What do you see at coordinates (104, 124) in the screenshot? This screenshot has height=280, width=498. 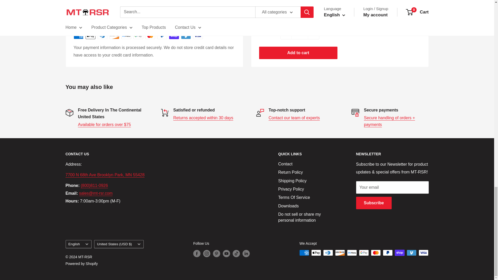 I see `Shipping Policy` at bounding box center [104, 124].